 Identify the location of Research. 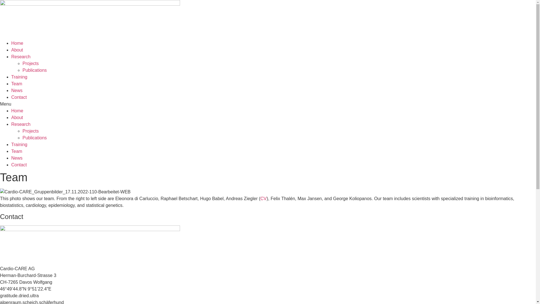
(21, 57).